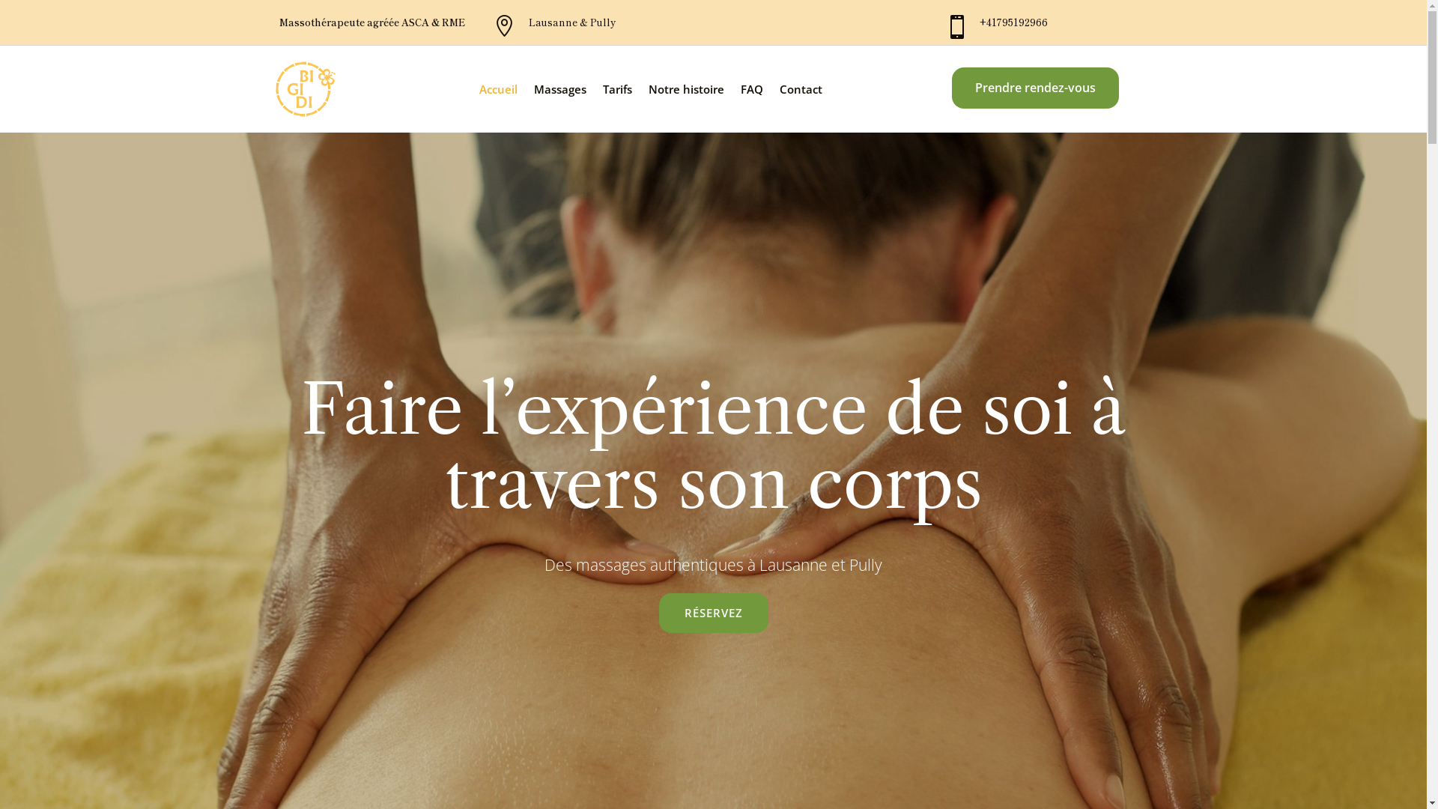 This screenshot has width=1438, height=809. I want to click on Massages, so click(560, 89).